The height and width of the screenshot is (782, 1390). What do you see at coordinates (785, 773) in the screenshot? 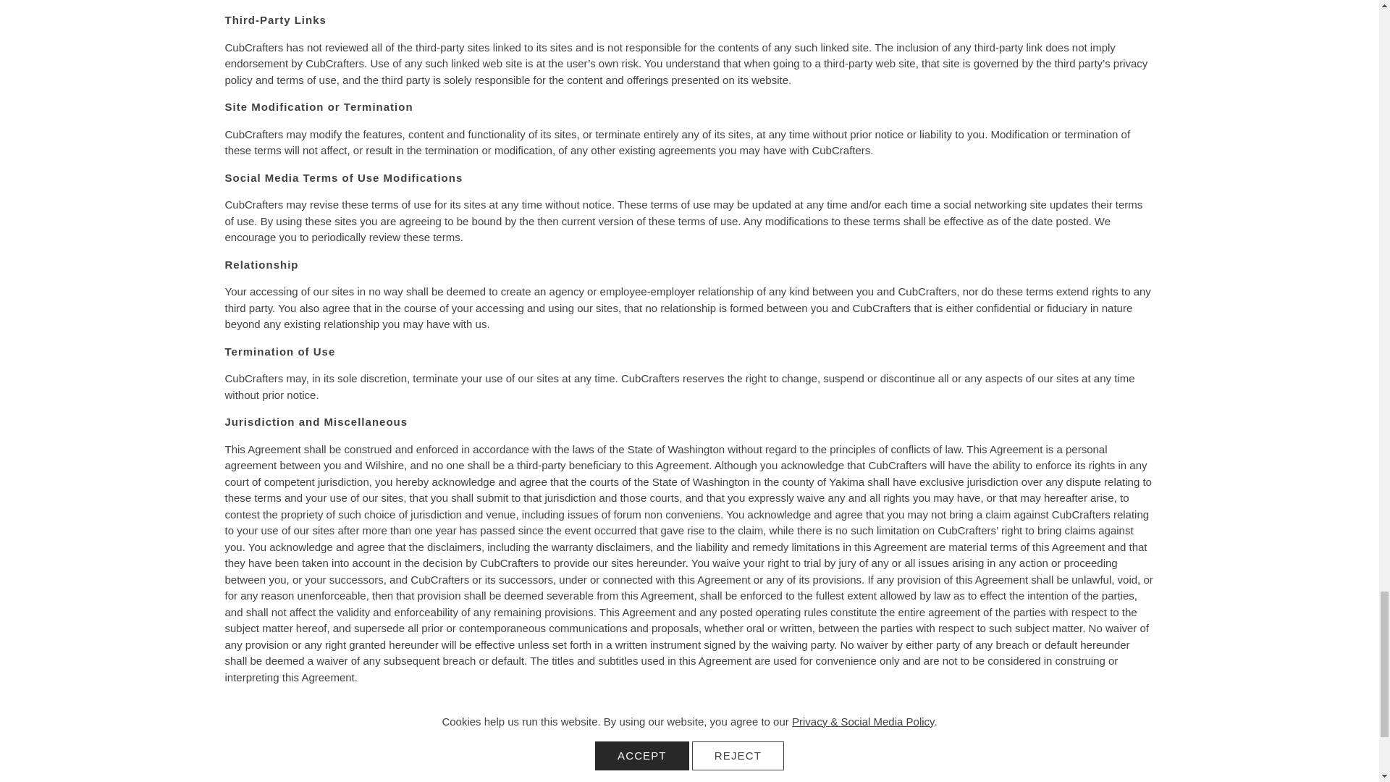
I see `Carbon Cub UL` at bounding box center [785, 773].